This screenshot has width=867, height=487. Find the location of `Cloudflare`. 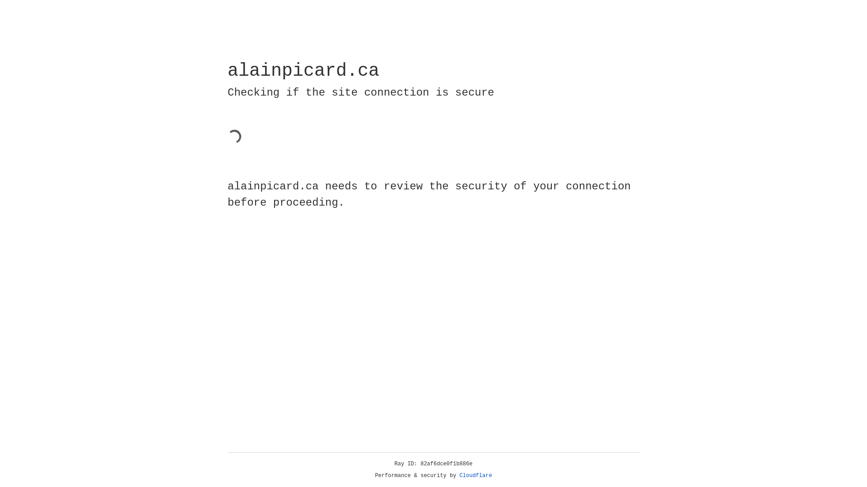

Cloudflare is located at coordinates (476, 476).